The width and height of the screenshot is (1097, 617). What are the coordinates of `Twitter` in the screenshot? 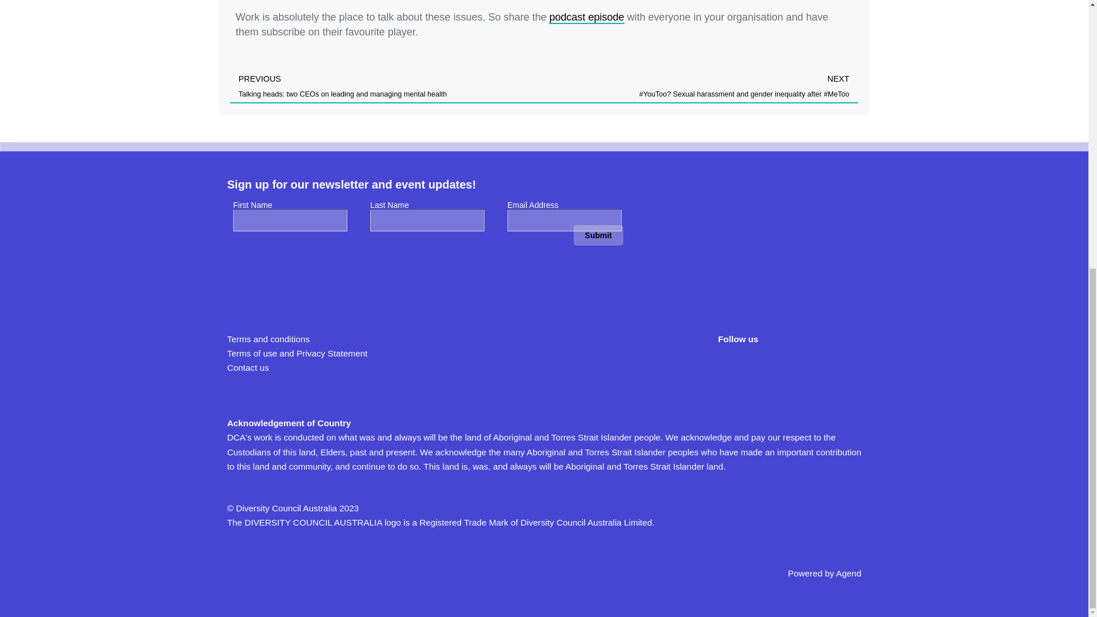 It's located at (763, 367).